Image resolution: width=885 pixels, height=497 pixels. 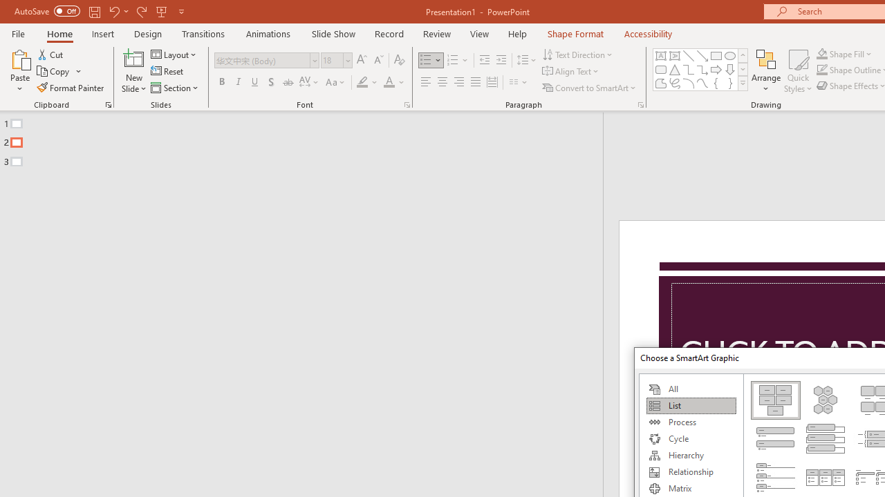 I want to click on Reset, so click(x=168, y=72).